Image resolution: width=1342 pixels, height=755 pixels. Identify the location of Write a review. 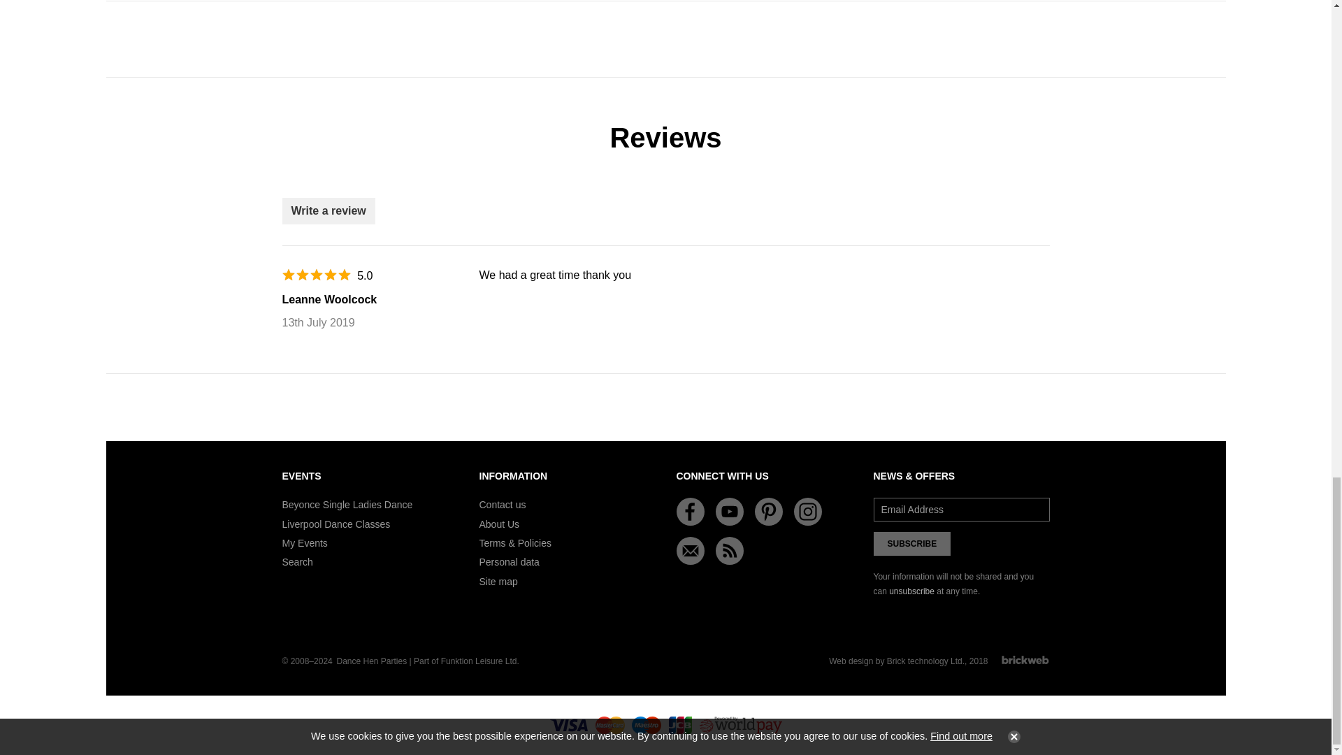
(329, 210).